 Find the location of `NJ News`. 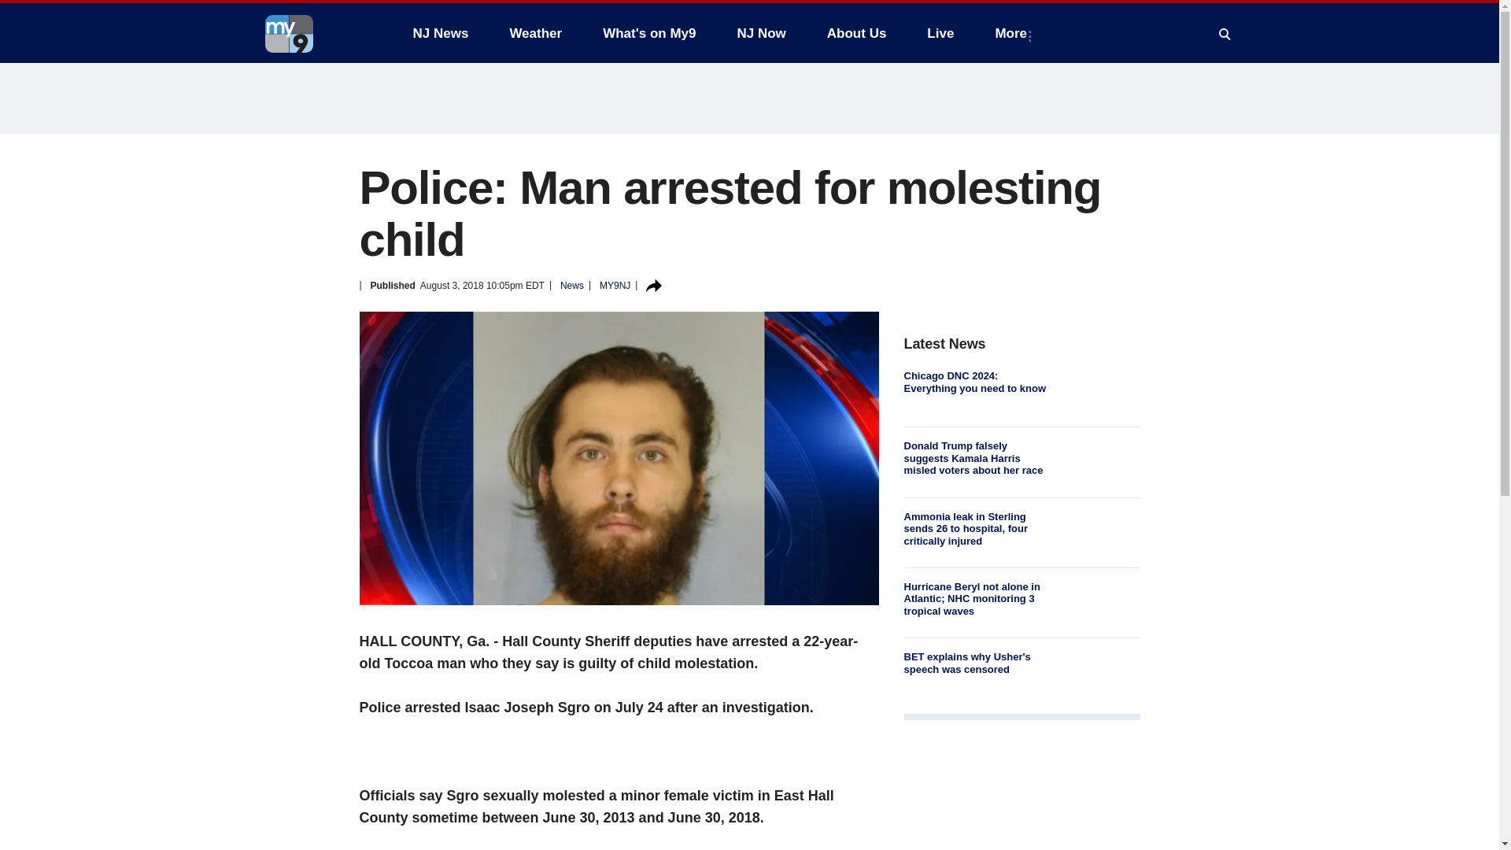

NJ News is located at coordinates (440, 33).